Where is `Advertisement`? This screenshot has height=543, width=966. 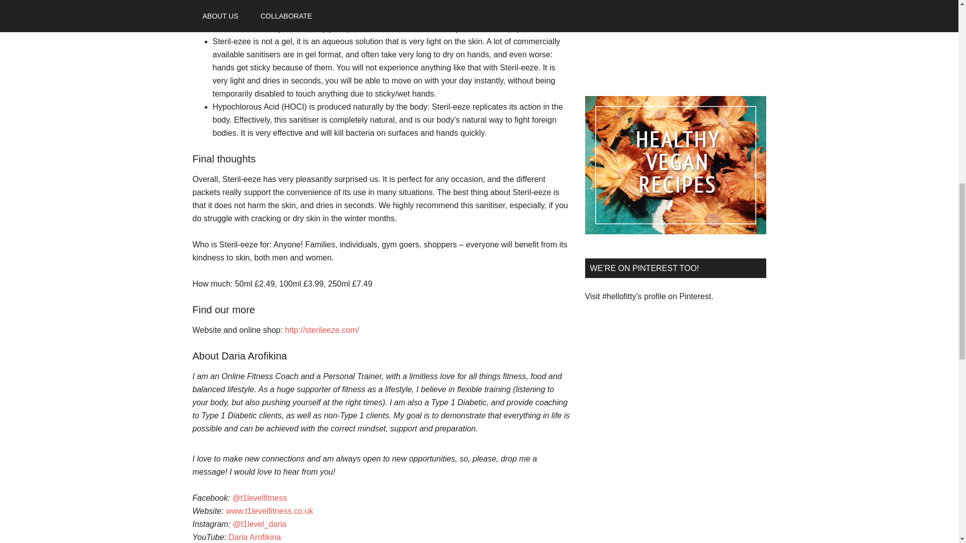
Advertisement is located at coordinates (675, 21).